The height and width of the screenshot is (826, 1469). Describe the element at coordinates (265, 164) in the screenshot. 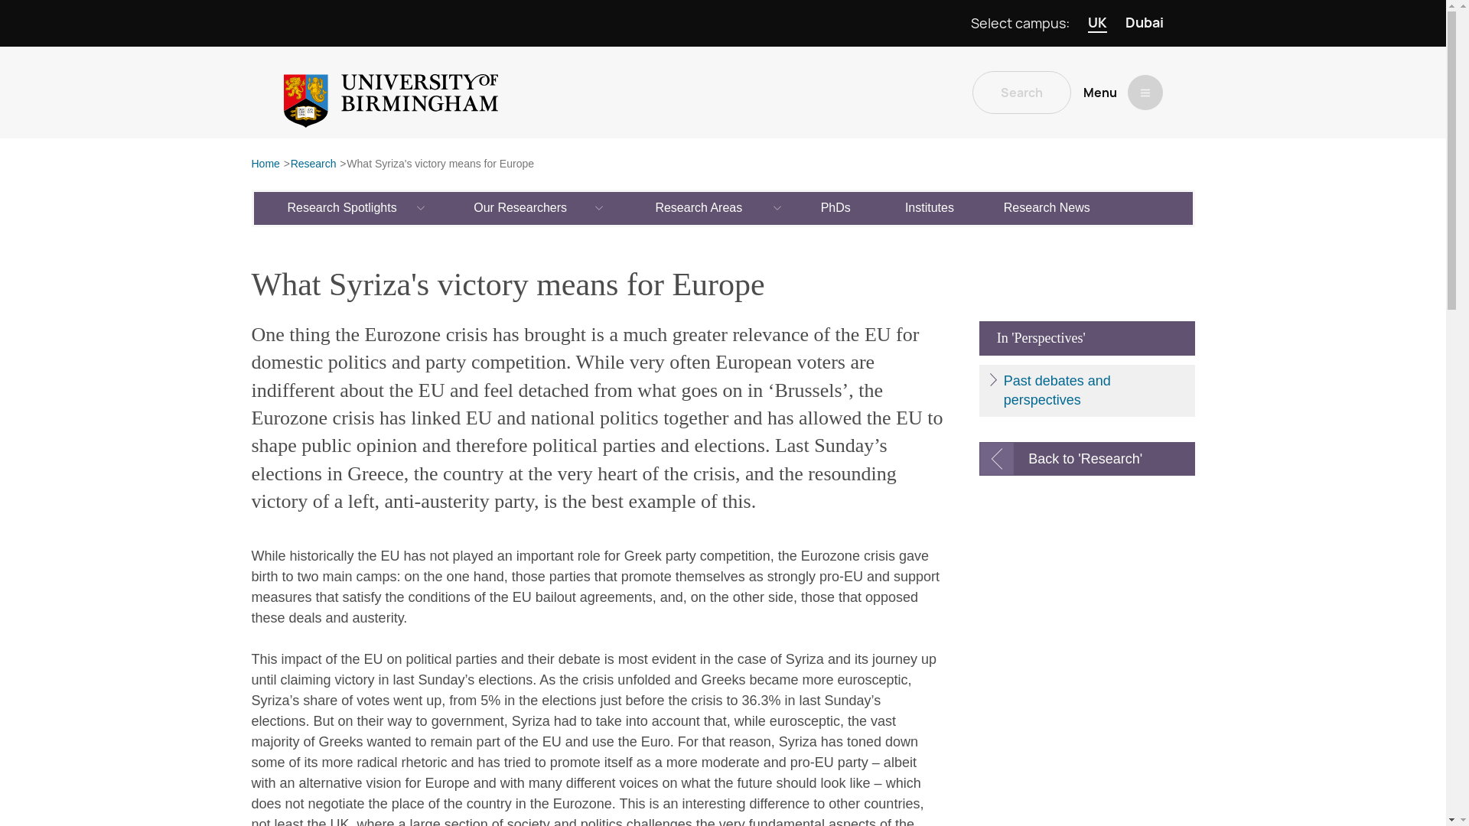

I see `Home` at that location.